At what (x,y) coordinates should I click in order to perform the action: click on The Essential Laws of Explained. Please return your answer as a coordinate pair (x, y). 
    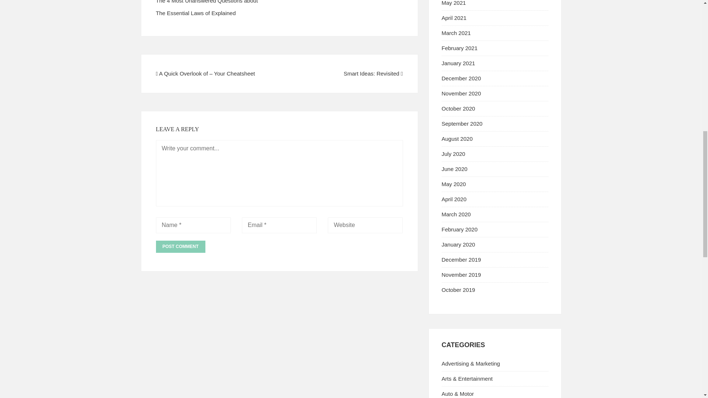
    Looking at the image, I should click on (195, 13).